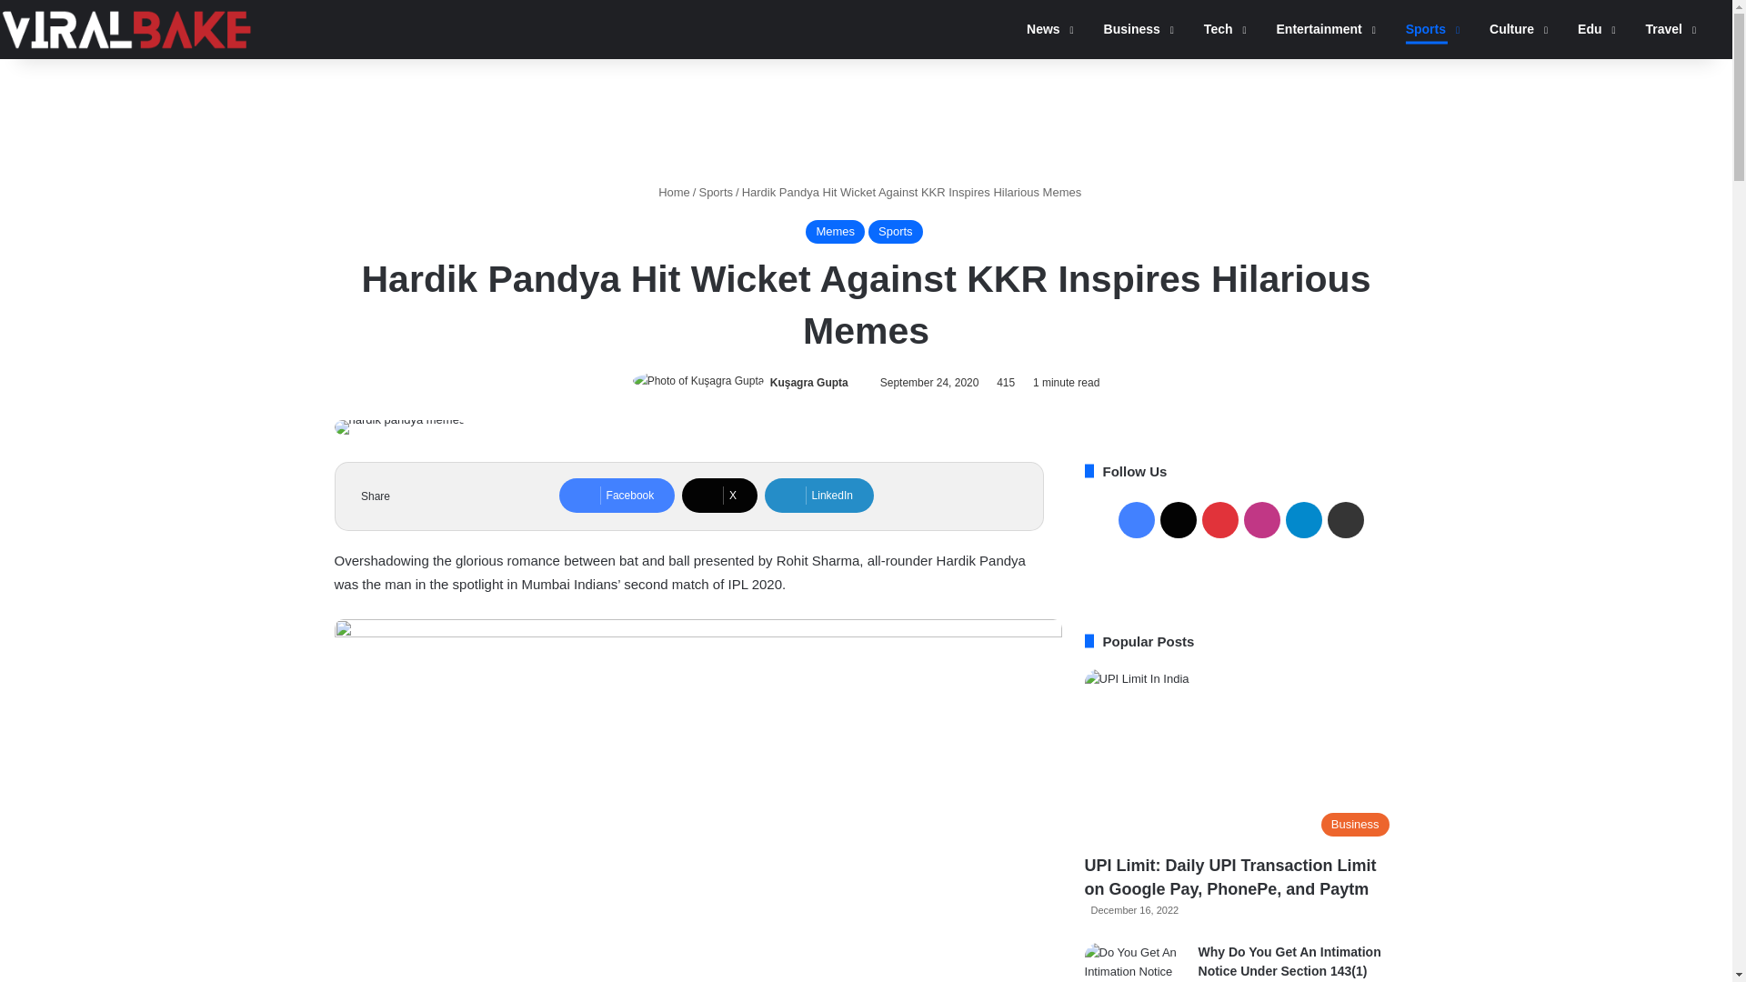 The image size is (1746, 982). Describe the element at coordinates (1664, 29) in the screenshot. I see `Travel` at that location.